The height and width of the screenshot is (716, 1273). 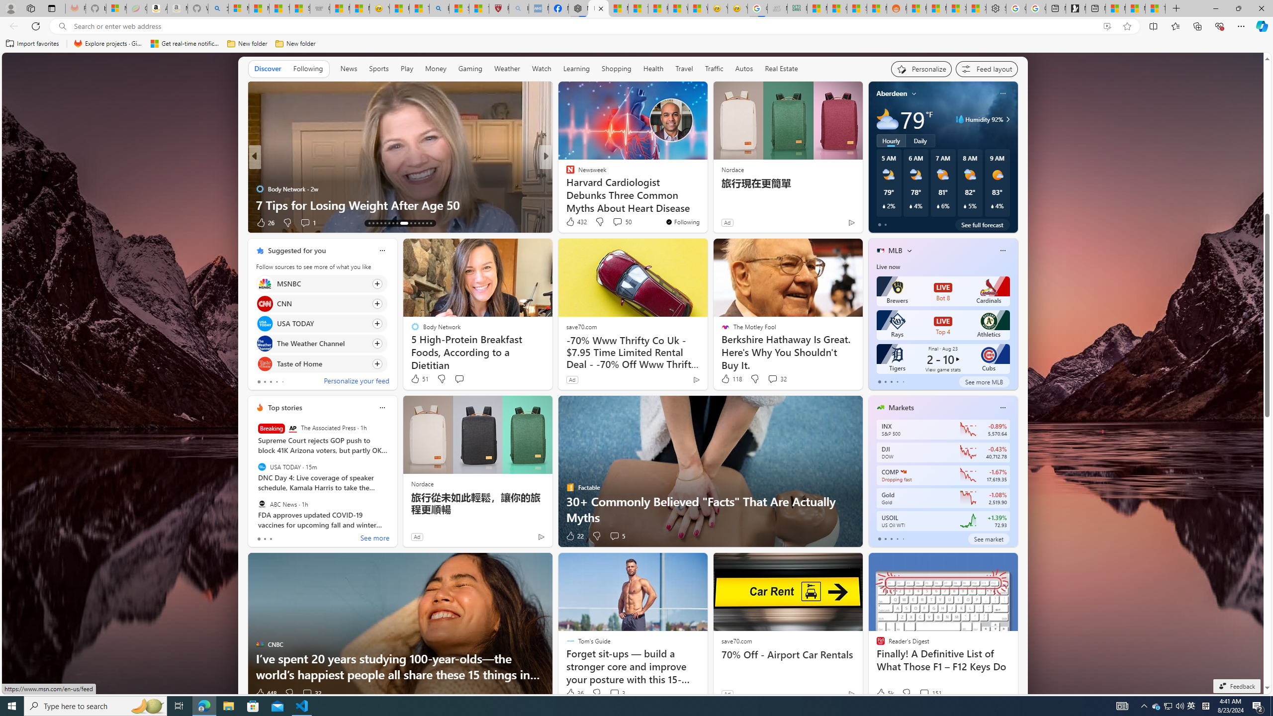 What do you see at coordinates (619, 223) in the screenshot?
I see `View comments 14 Comment` at bounding box center [619, 223].